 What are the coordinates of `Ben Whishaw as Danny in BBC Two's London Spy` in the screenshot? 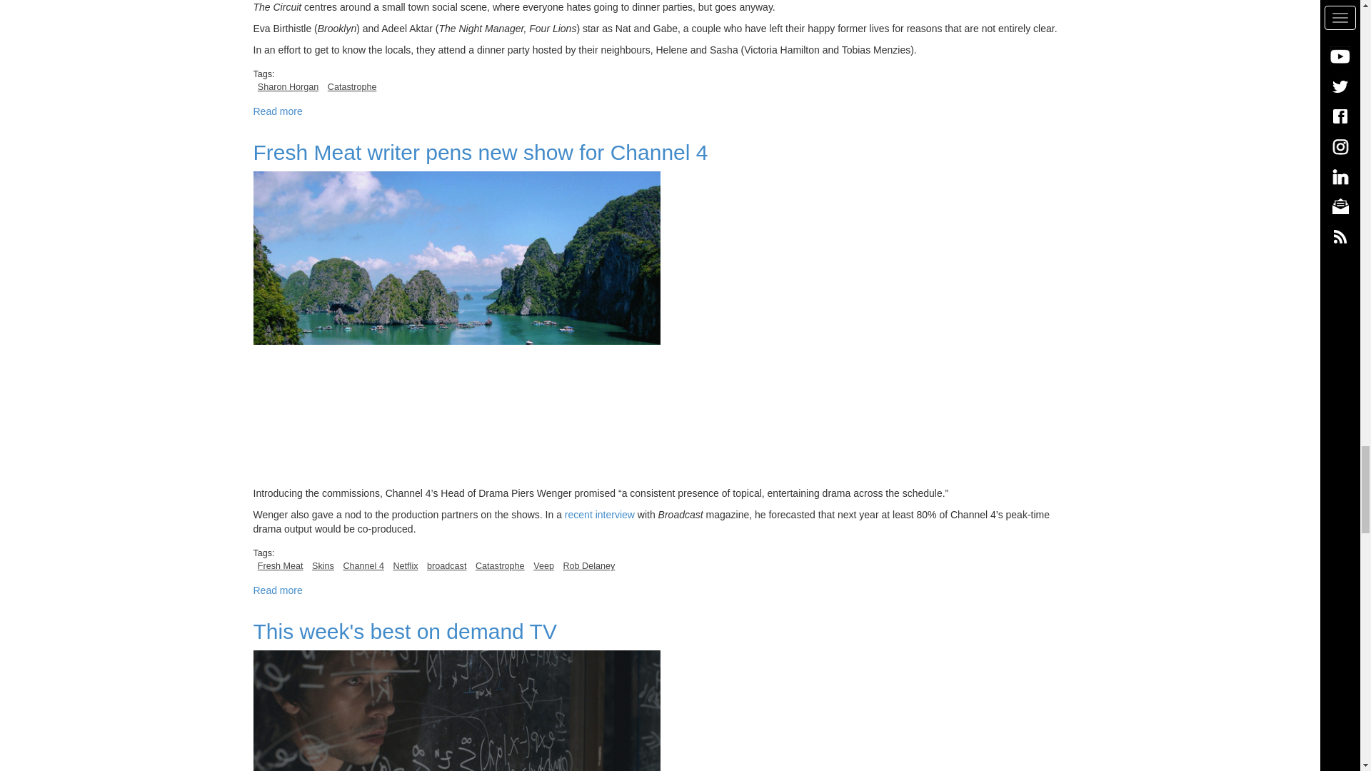 It's located at (456, 711).